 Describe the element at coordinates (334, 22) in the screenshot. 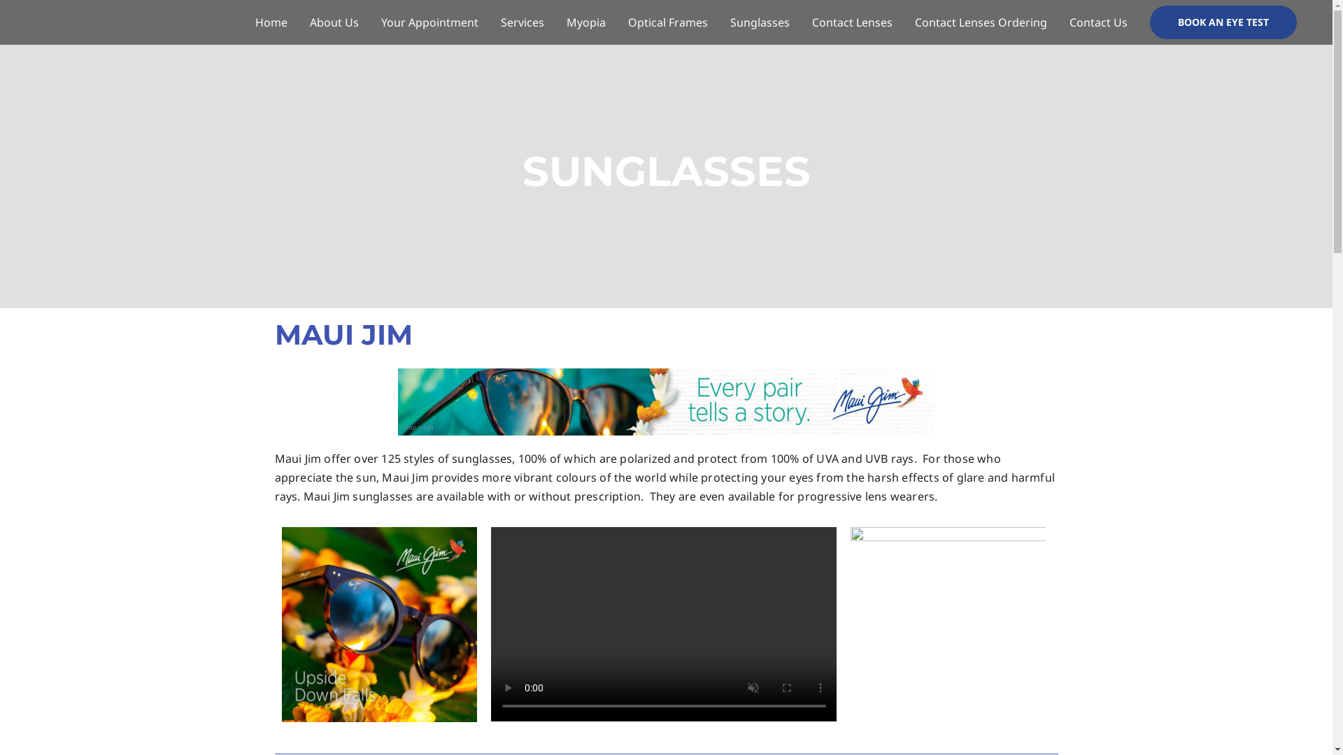

I see `About Us` at that location.